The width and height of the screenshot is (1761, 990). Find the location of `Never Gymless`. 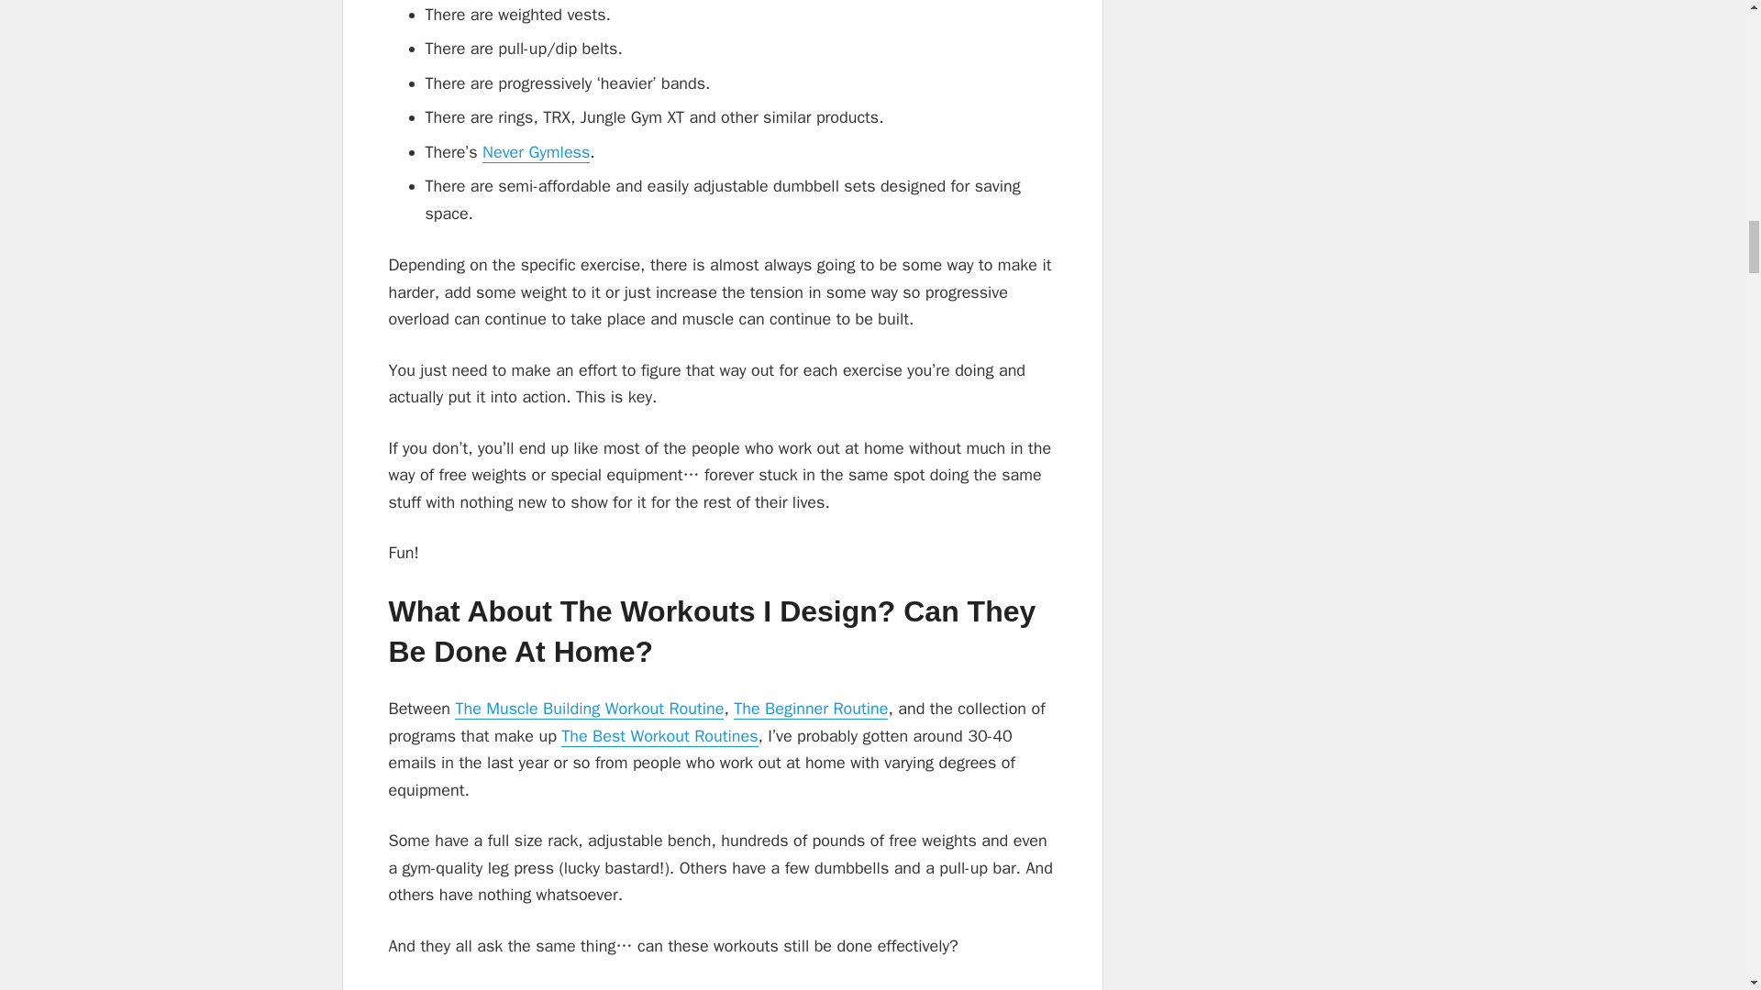

Never Gymless is located at coordinates (536, 152).